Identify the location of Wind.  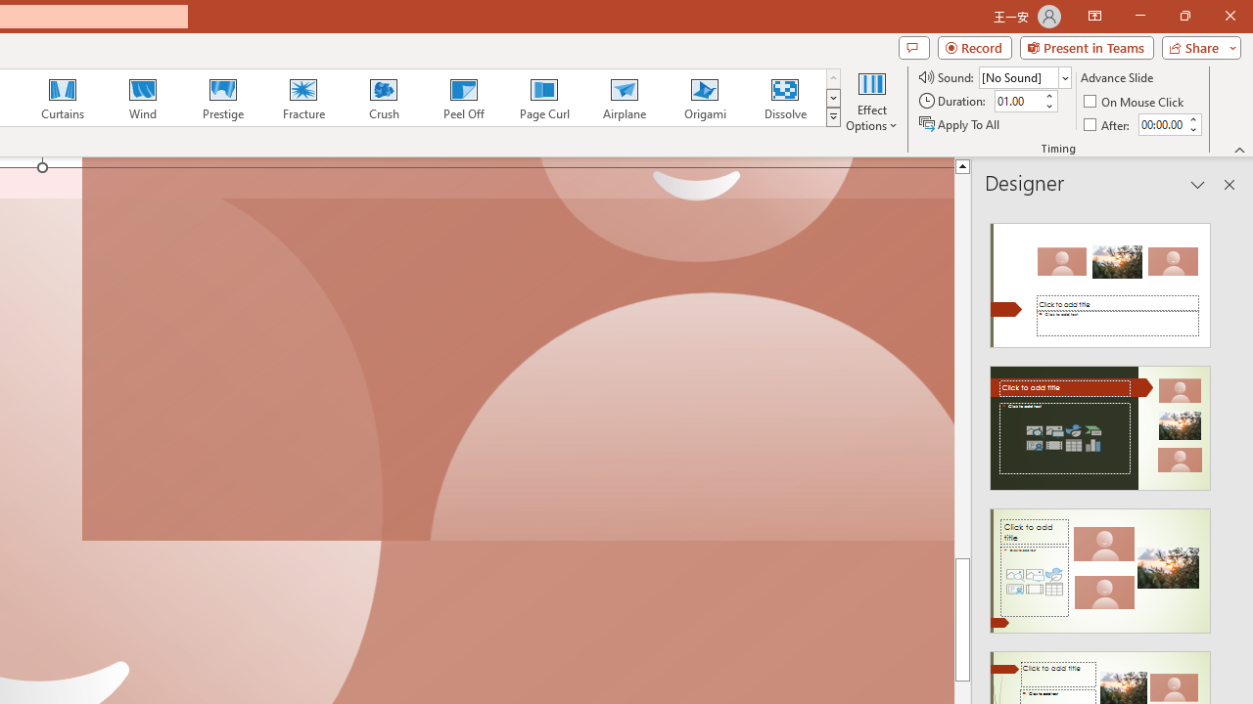
(142, 98).